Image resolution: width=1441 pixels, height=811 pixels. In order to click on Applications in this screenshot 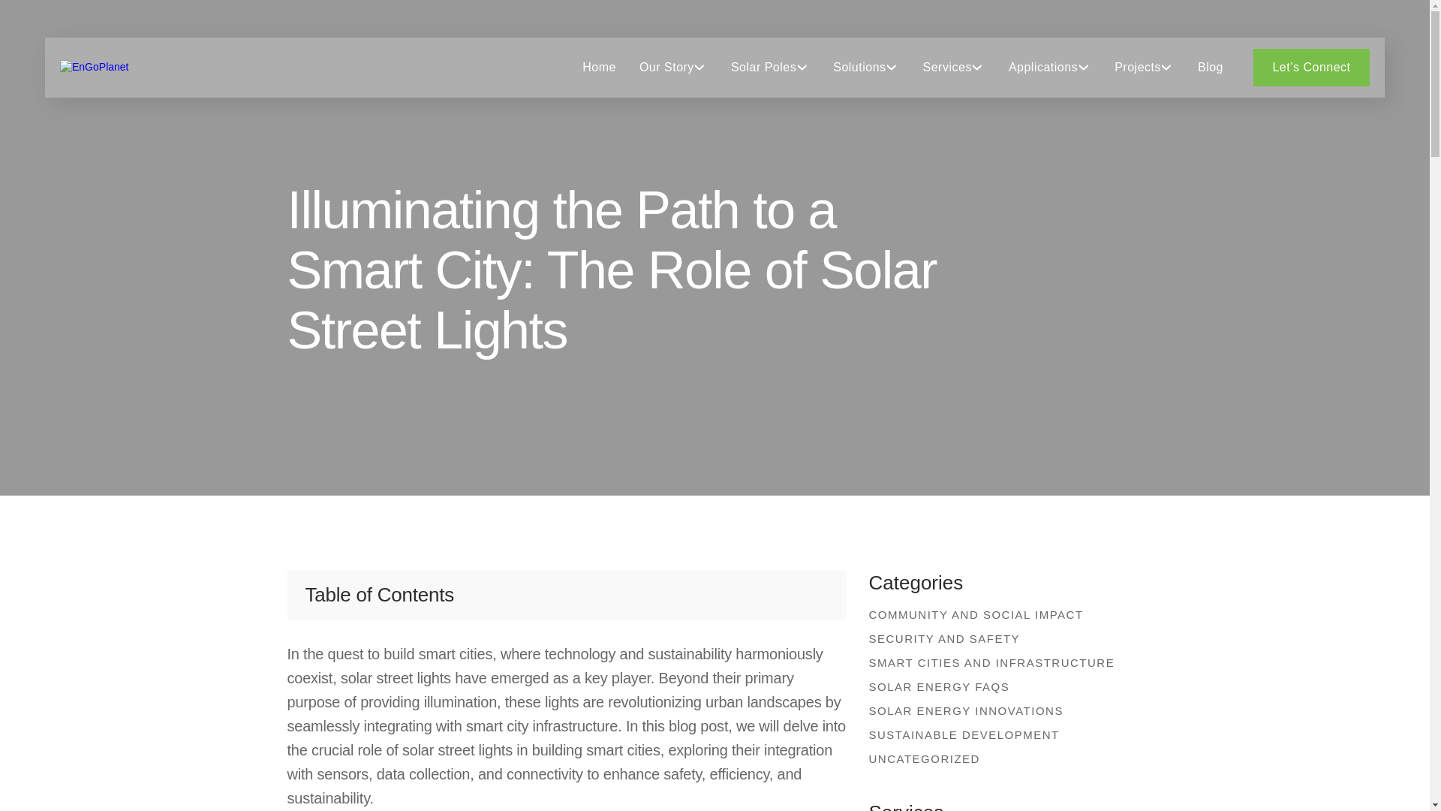, I will do `click(1043, 67)`.